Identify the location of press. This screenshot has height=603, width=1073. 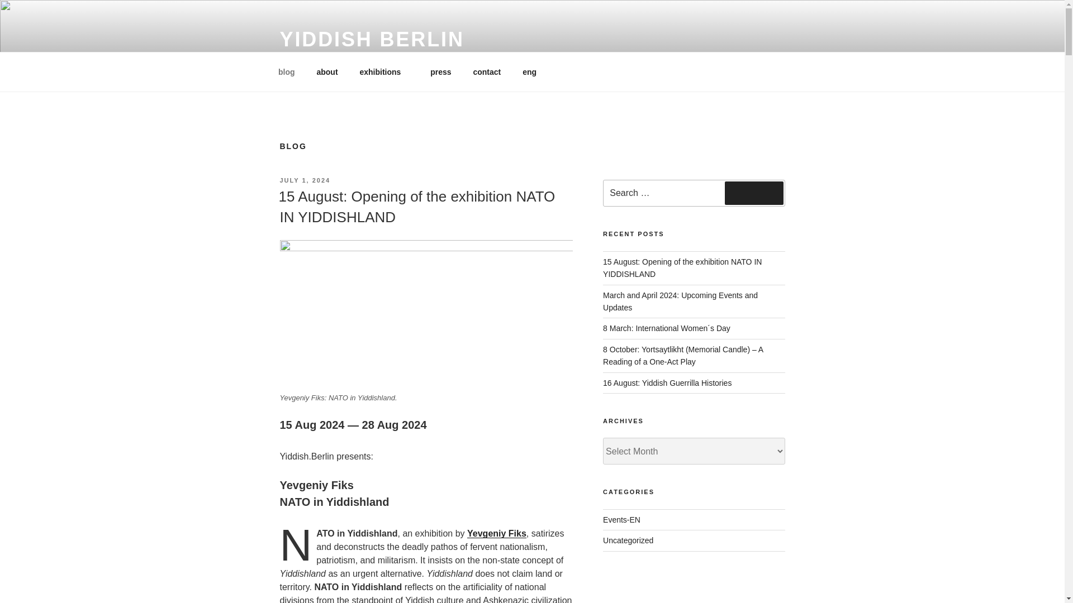
(440, 71).